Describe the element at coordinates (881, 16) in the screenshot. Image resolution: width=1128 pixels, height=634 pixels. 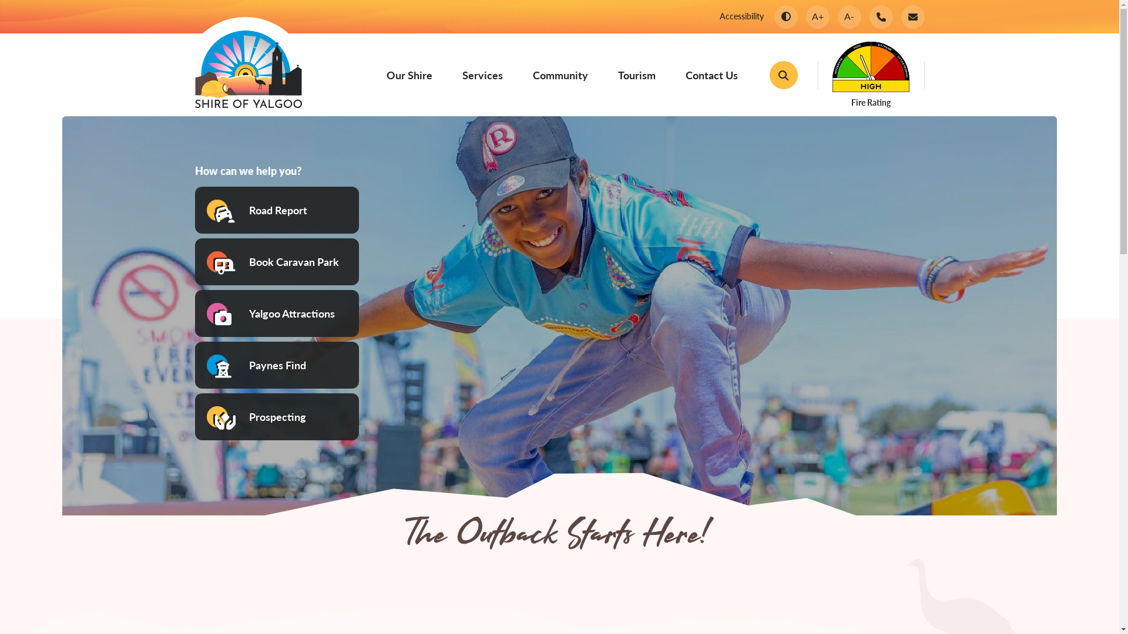
I see `Phone the Shire of Yalgoo` at that location.